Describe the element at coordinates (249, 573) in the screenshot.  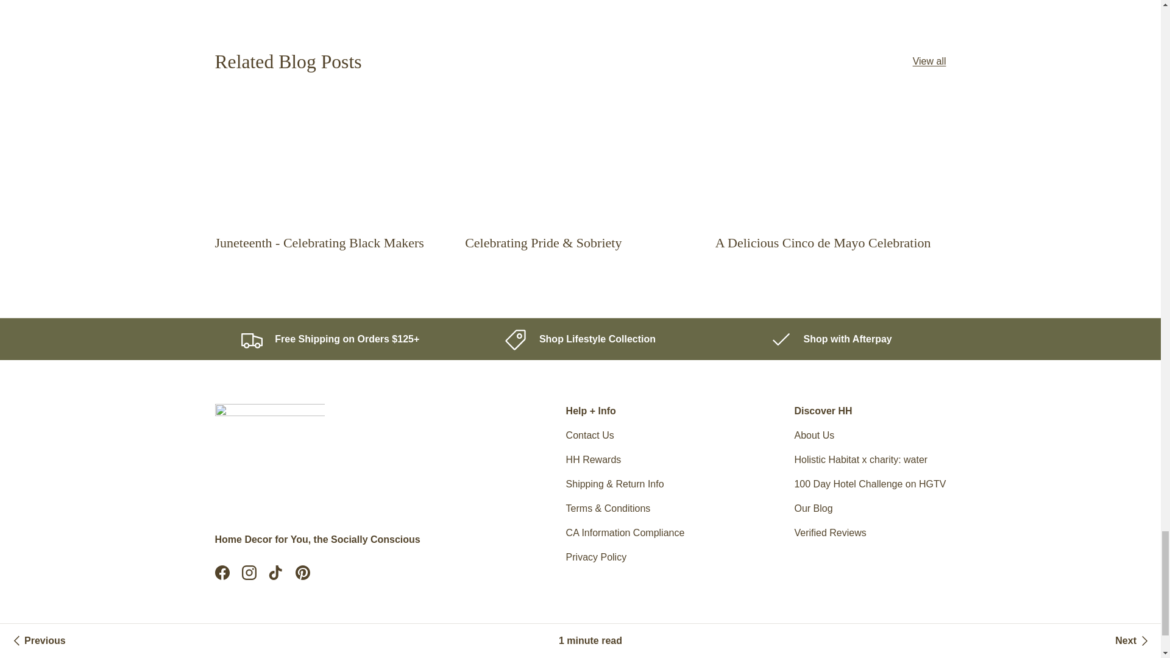
I see `Holistic Habitat  on Instagram` at that location.